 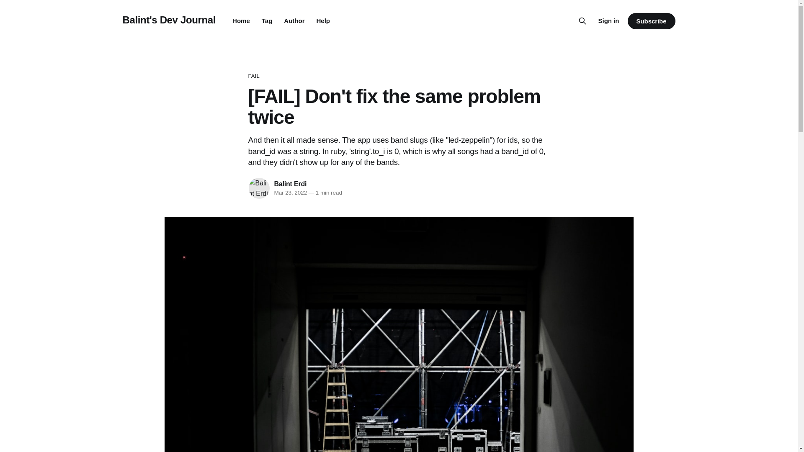 What do you see at coordinates (294, 21) in the screenshot?
I see `Author` at bounding box center [294, 21].